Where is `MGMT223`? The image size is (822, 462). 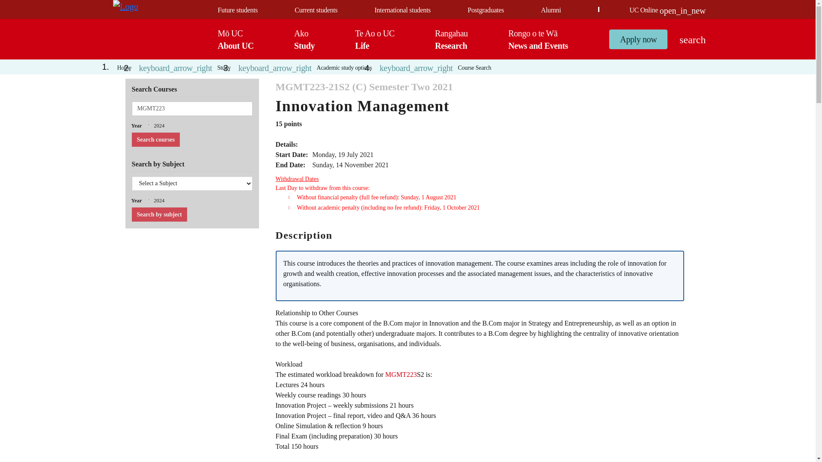
MGMT223 is located at coordinates (155, 139).